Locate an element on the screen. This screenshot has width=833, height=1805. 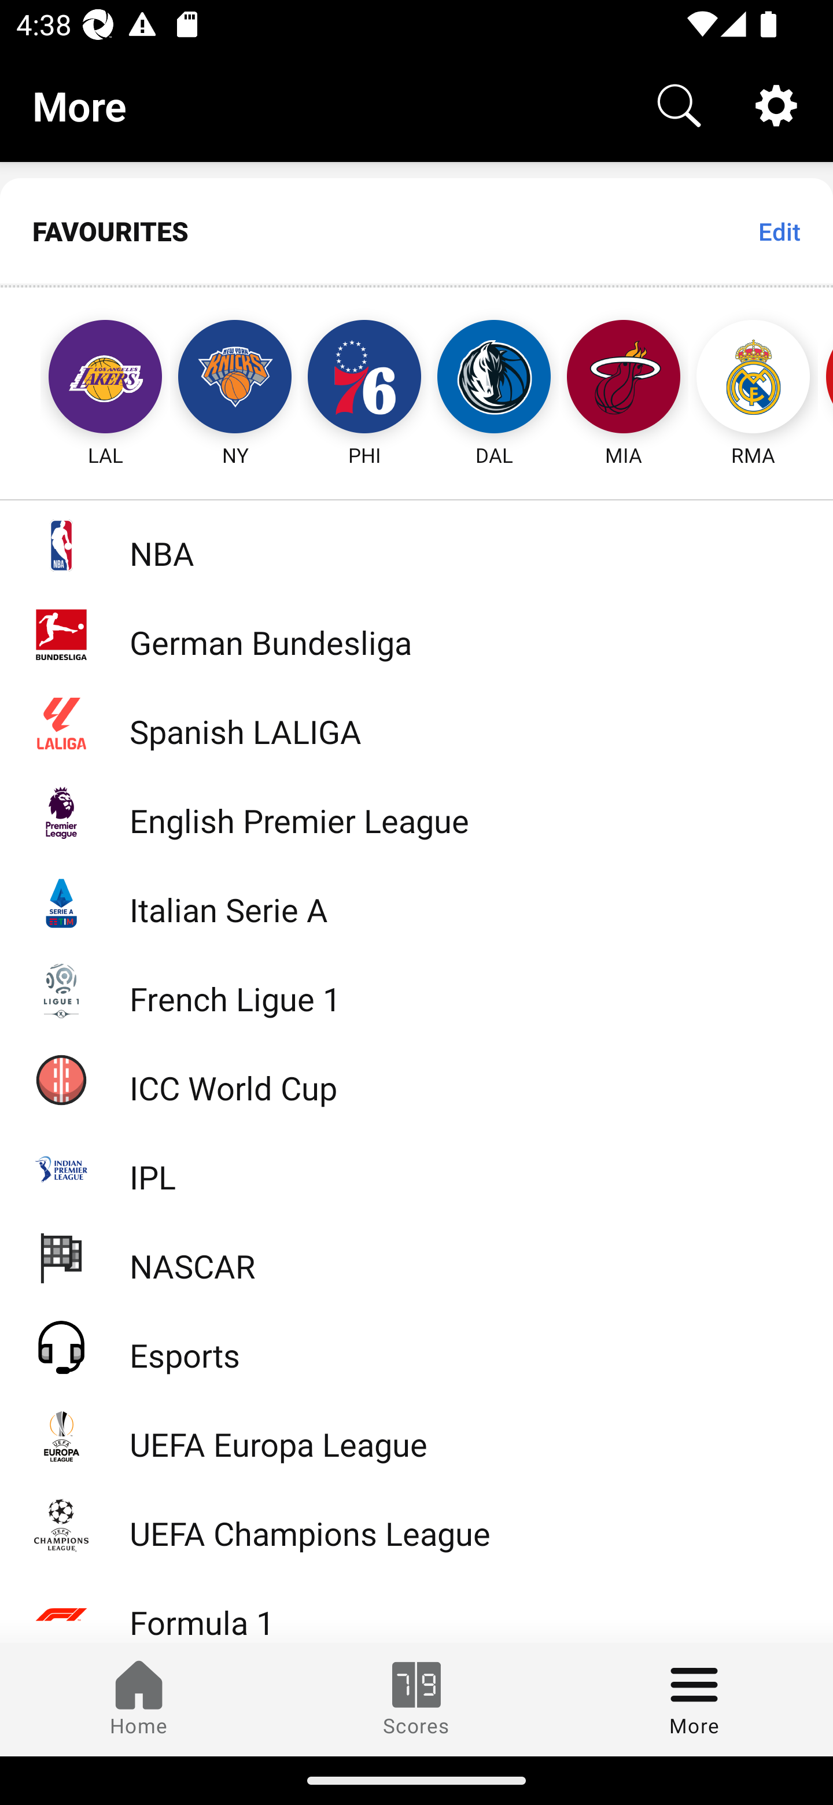
Italian Serie A is located at coordinates (417, 901).